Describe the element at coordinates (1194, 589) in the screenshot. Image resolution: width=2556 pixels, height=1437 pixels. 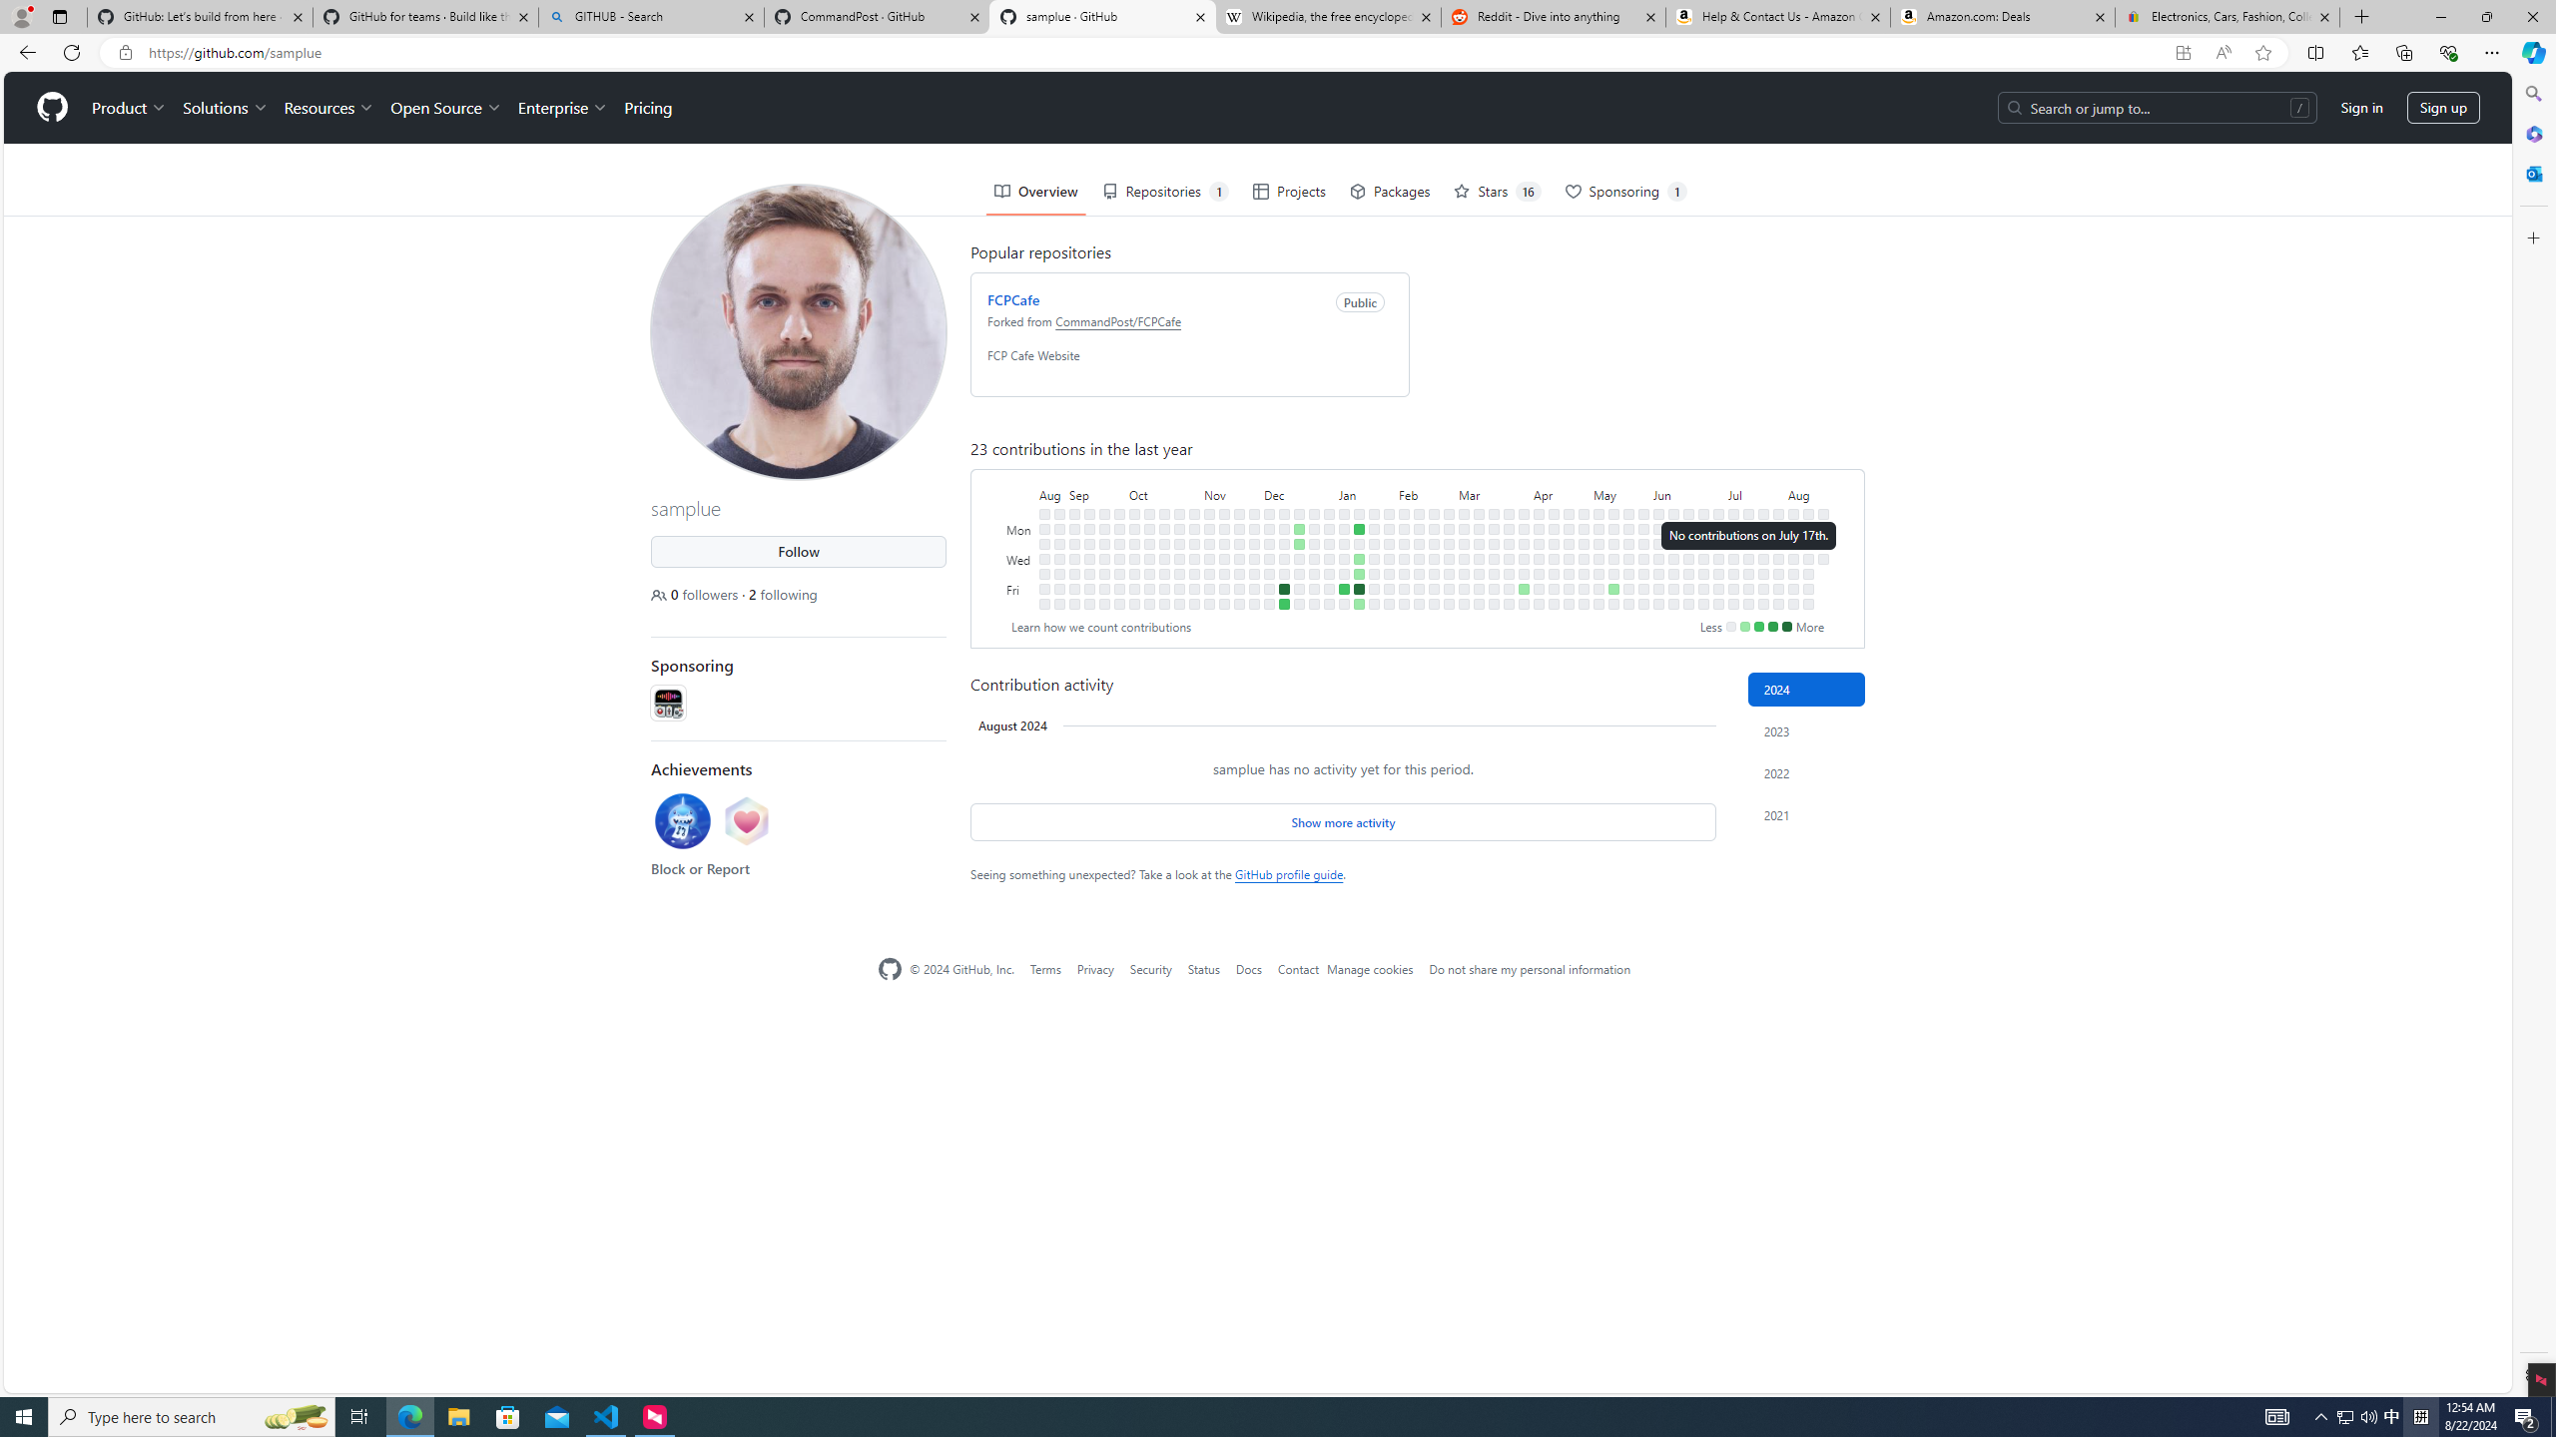
I see `No contributions on November 3rd.` at that location.